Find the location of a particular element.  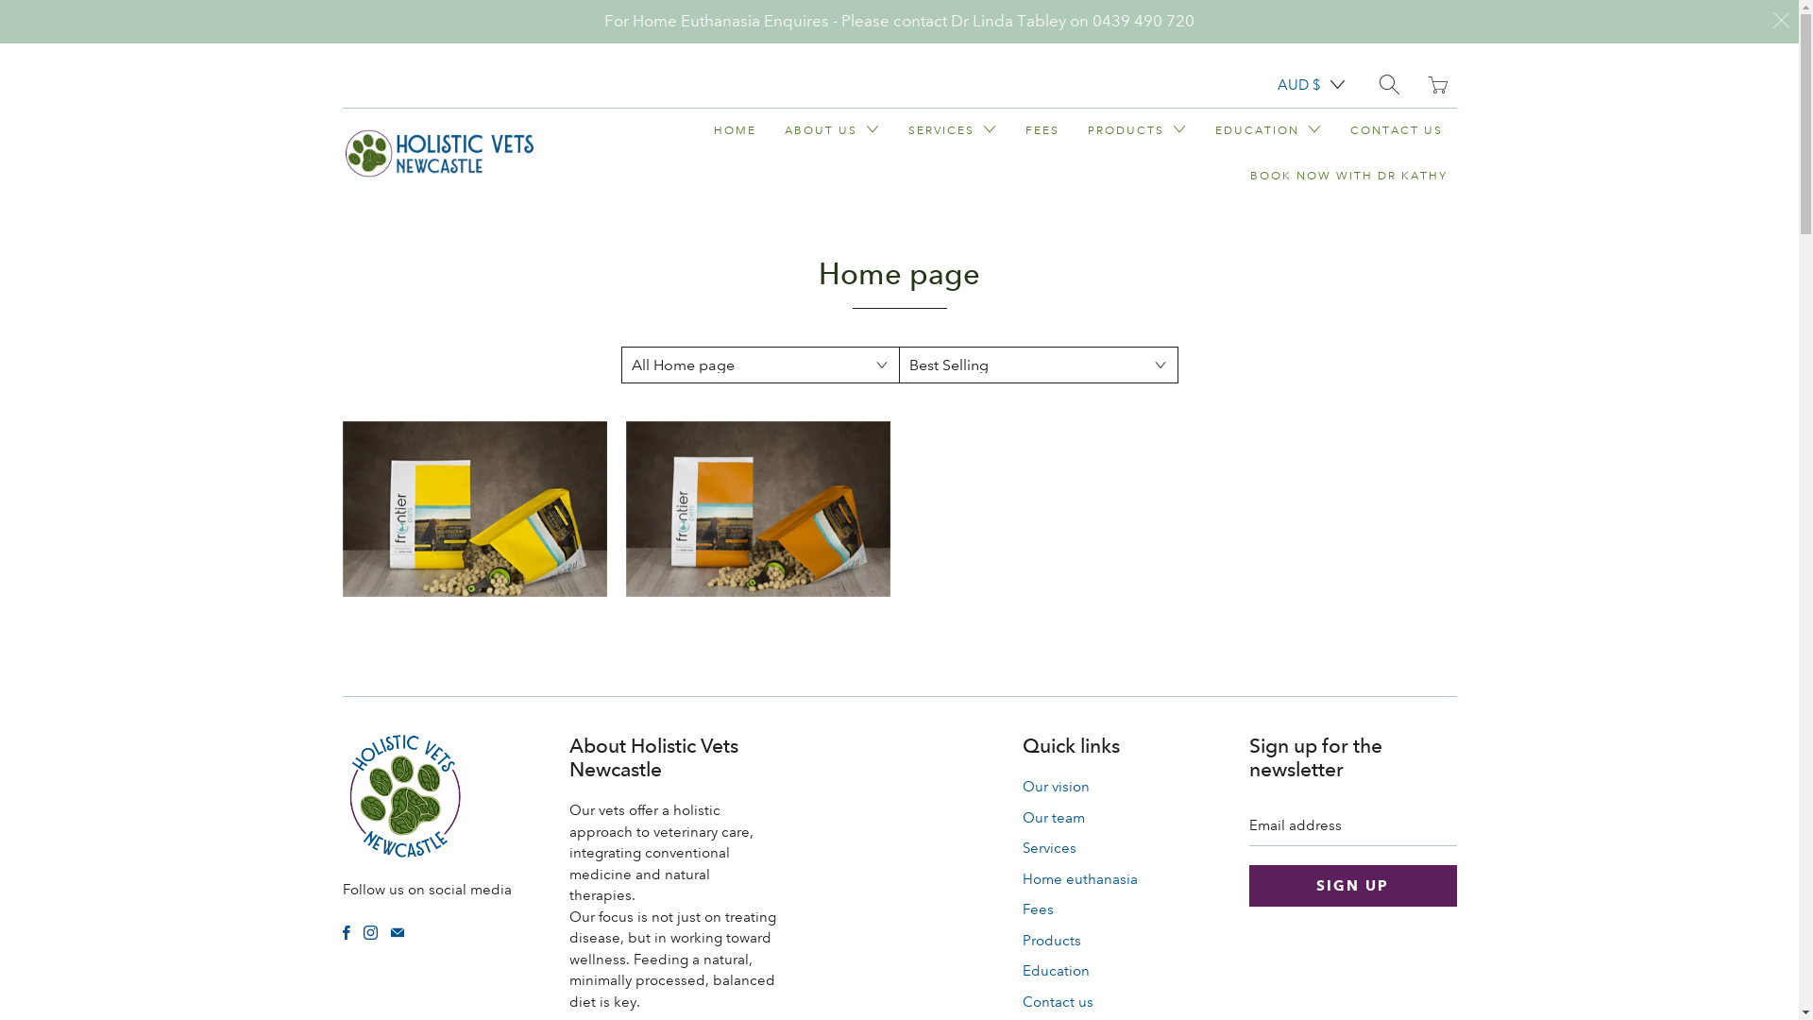

TWD is located at coordinates (1415, 466).